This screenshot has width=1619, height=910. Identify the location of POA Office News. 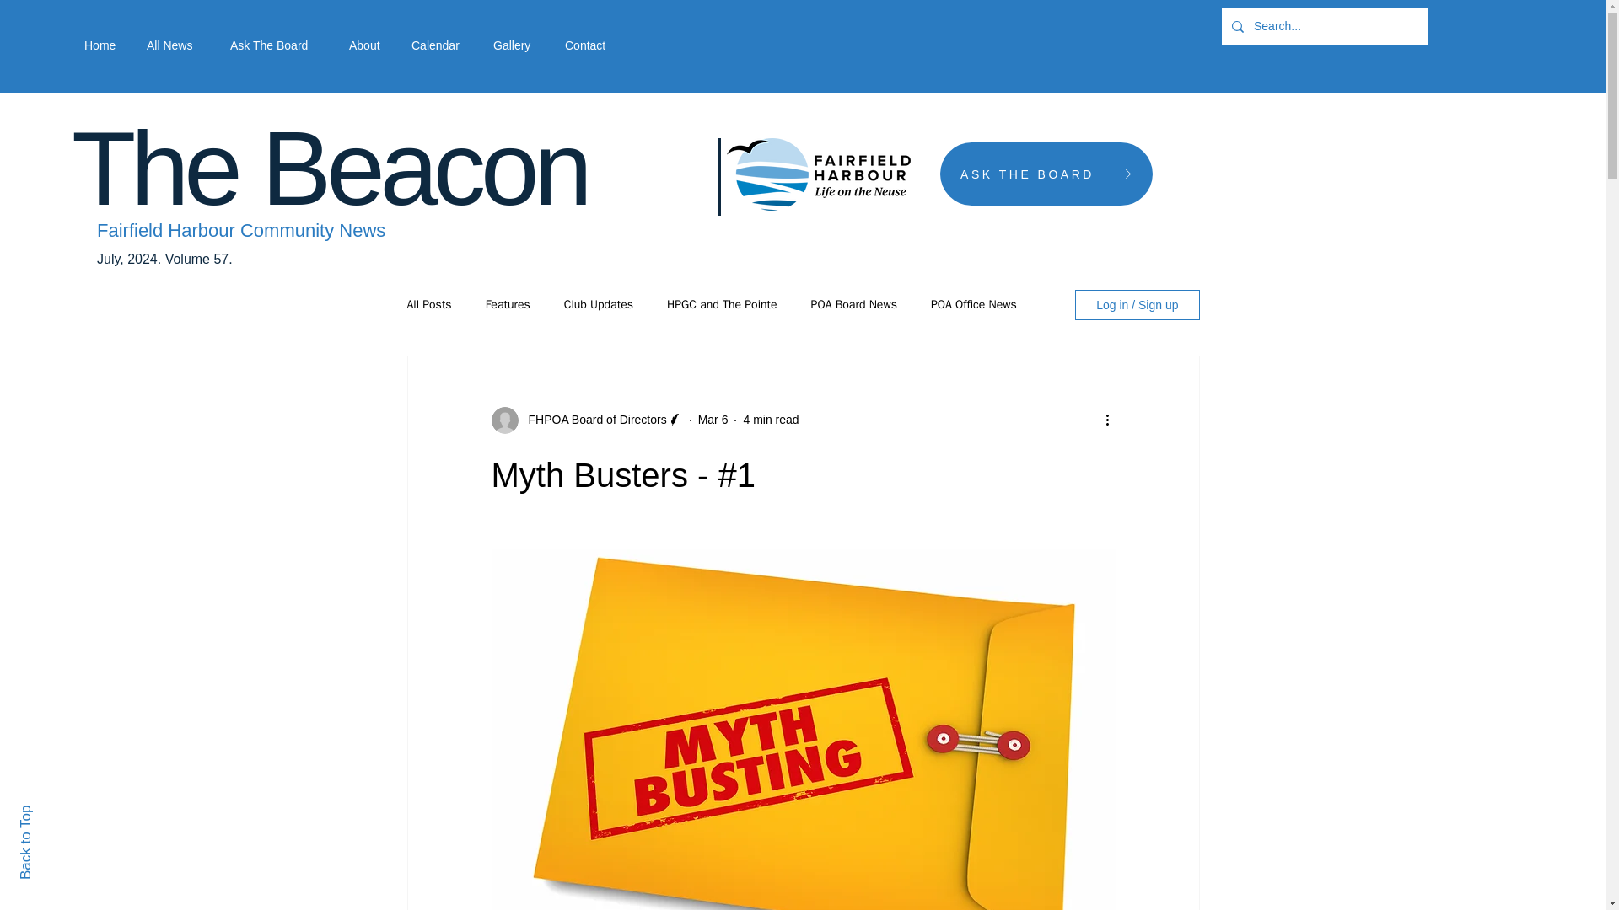
(973, 305).